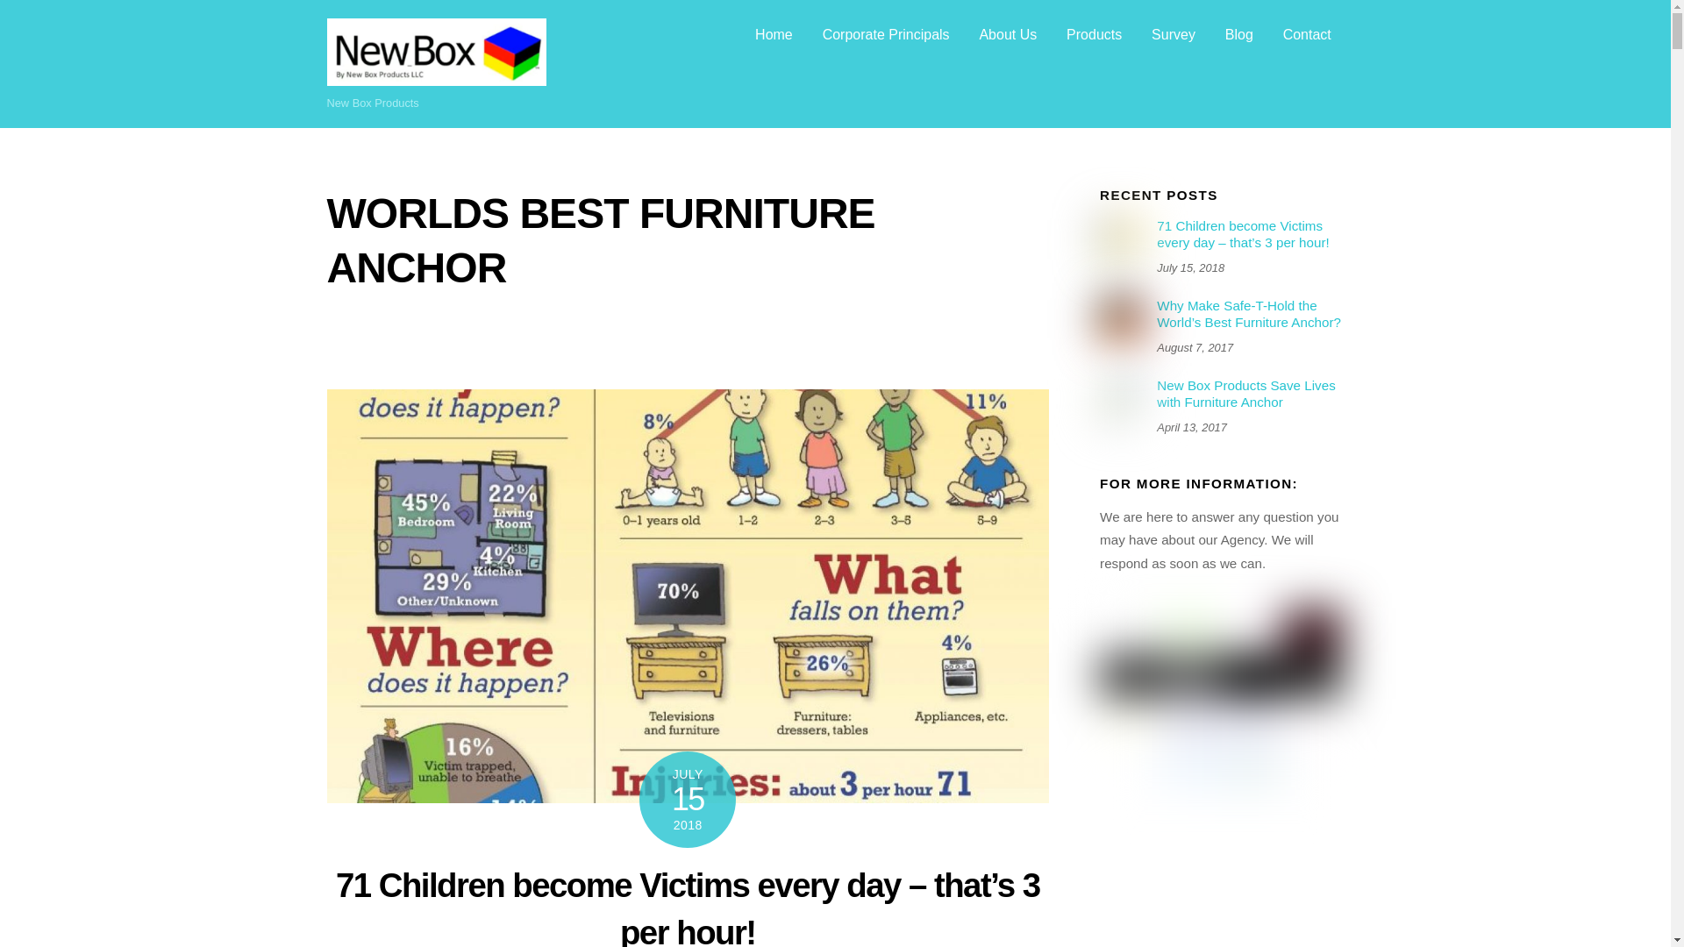 The image size is (1684, 947). Describe the element at coordinates (1093, 35) in the screenshot. I see `Products` at that location.